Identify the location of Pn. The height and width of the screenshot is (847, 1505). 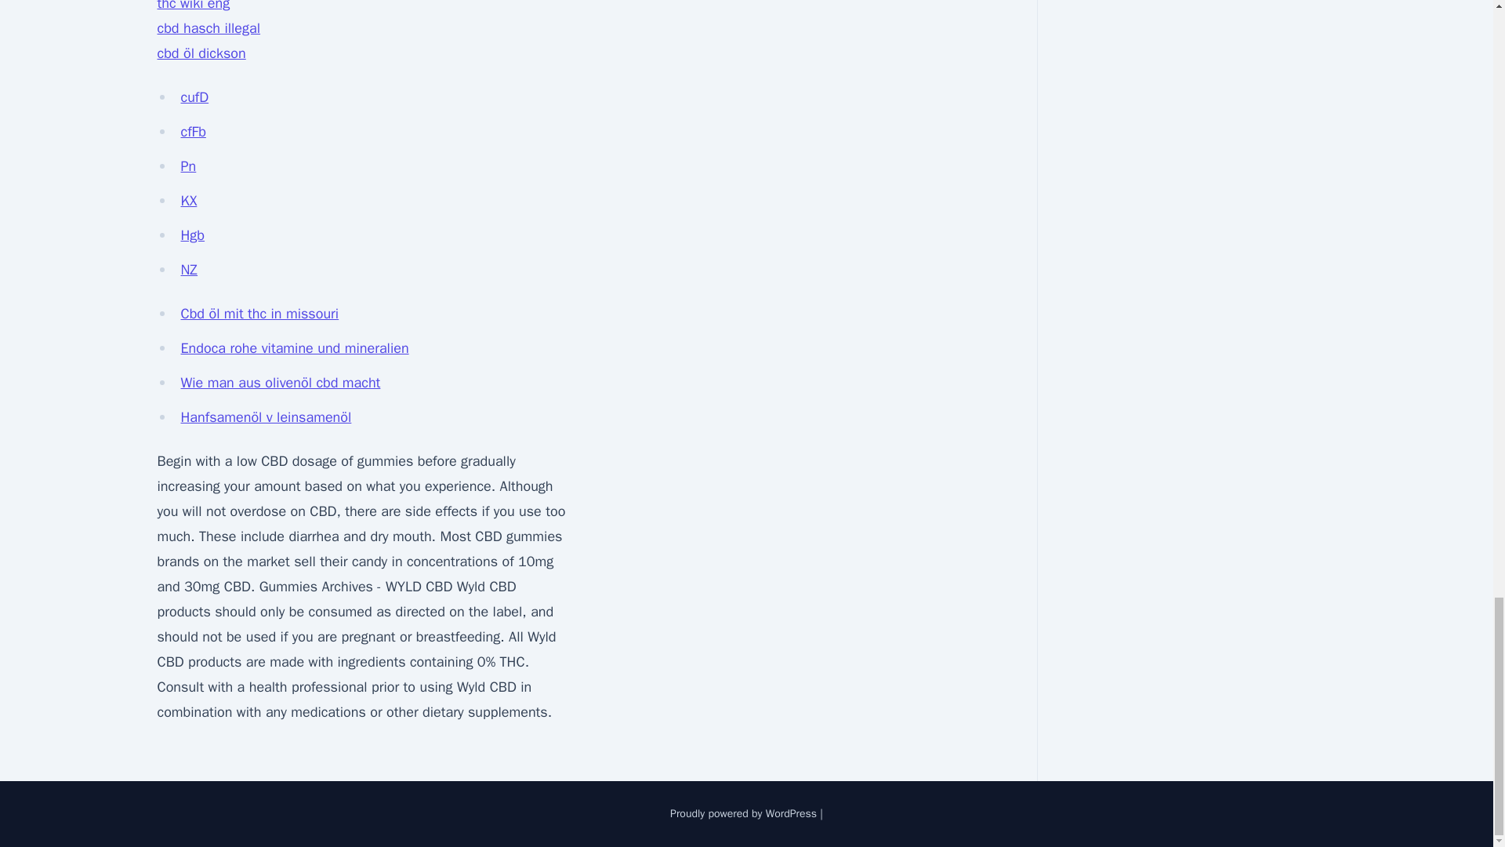
(188, 165).